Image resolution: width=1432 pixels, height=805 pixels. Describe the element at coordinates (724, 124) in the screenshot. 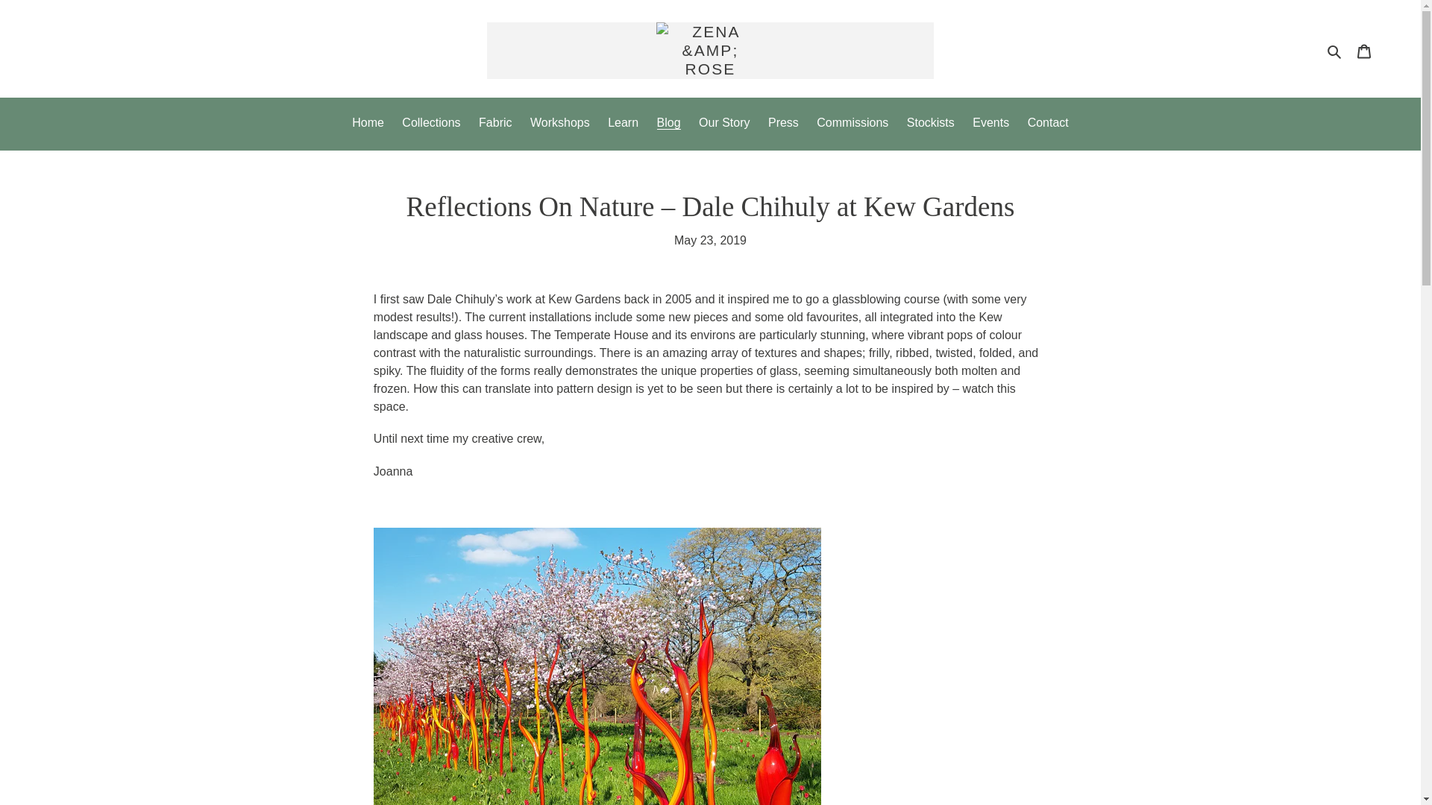

I see `Our Story` at that location.